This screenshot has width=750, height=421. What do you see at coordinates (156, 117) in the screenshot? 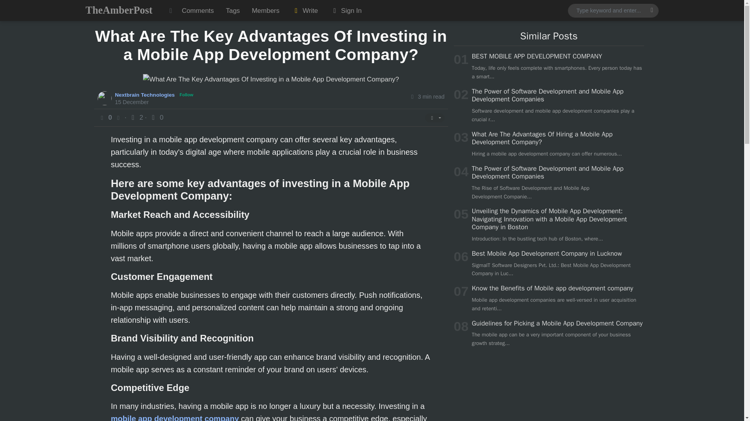
I see `0` at bounding box center [156, 117].